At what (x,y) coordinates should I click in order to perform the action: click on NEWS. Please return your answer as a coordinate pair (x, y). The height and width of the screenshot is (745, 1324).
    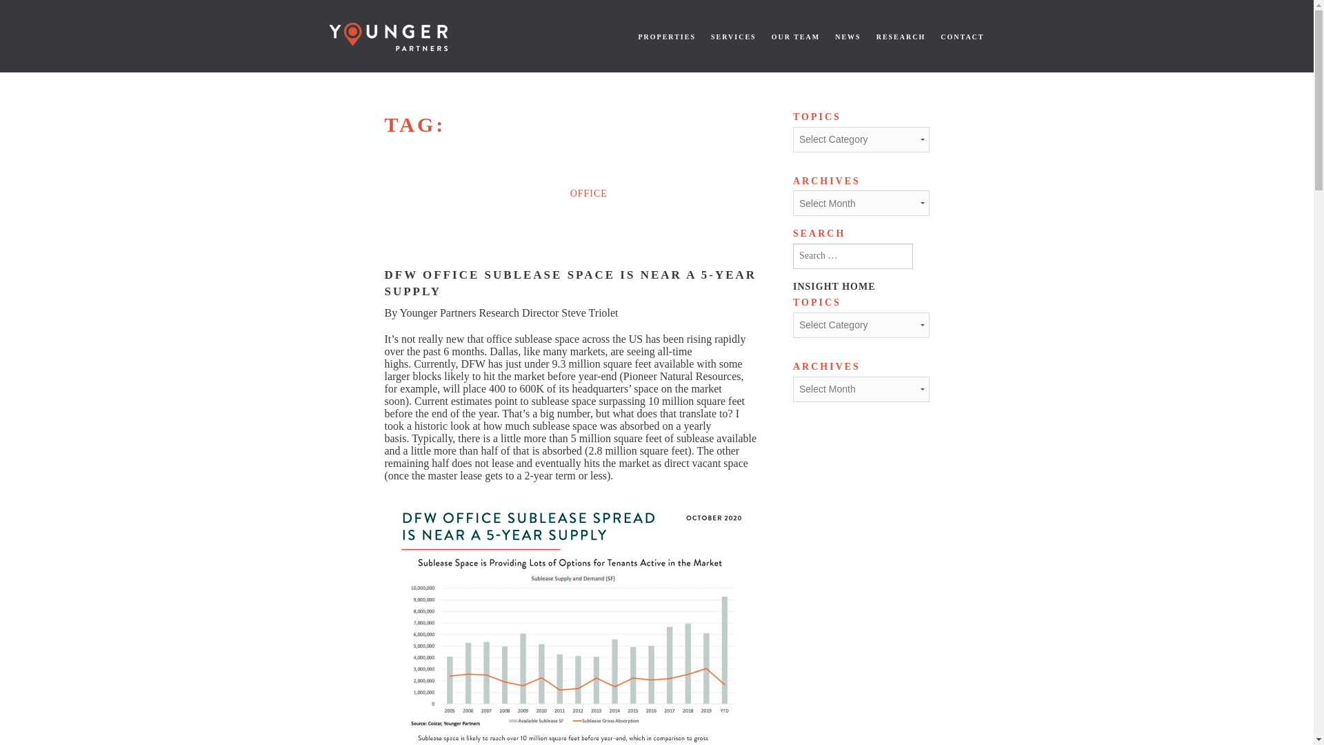
    Looking at the image, I should click on (848, 37).